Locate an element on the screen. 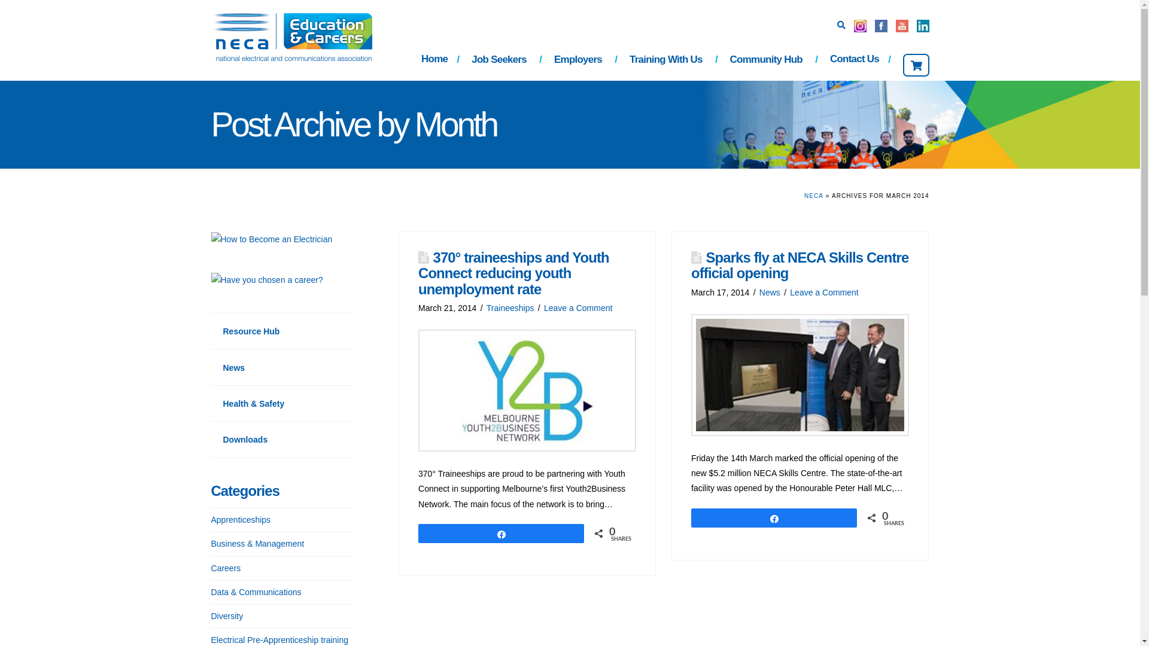  Resource Hub is located at coordinates (282, 331).